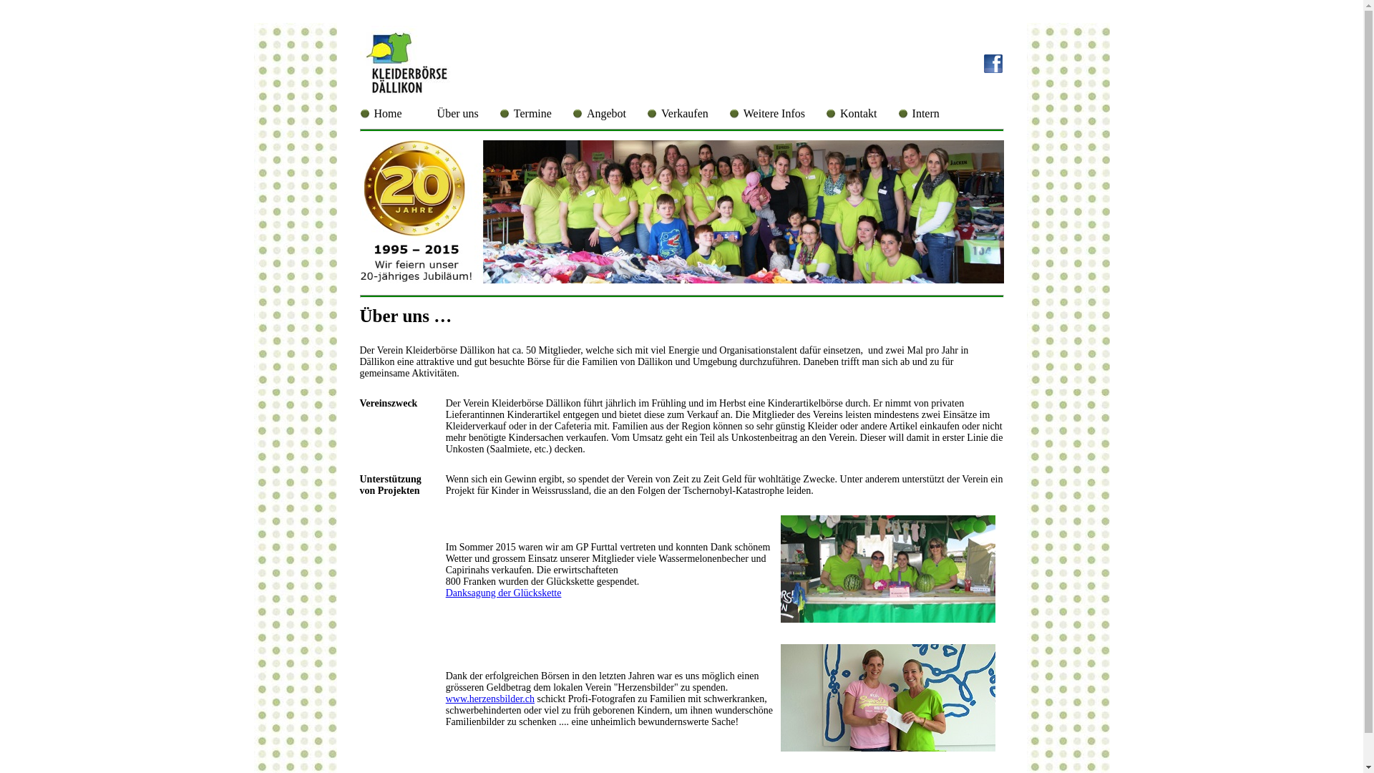 This screenshot has width=1374, height=773. I want to click on Intern, so click(926, 114).